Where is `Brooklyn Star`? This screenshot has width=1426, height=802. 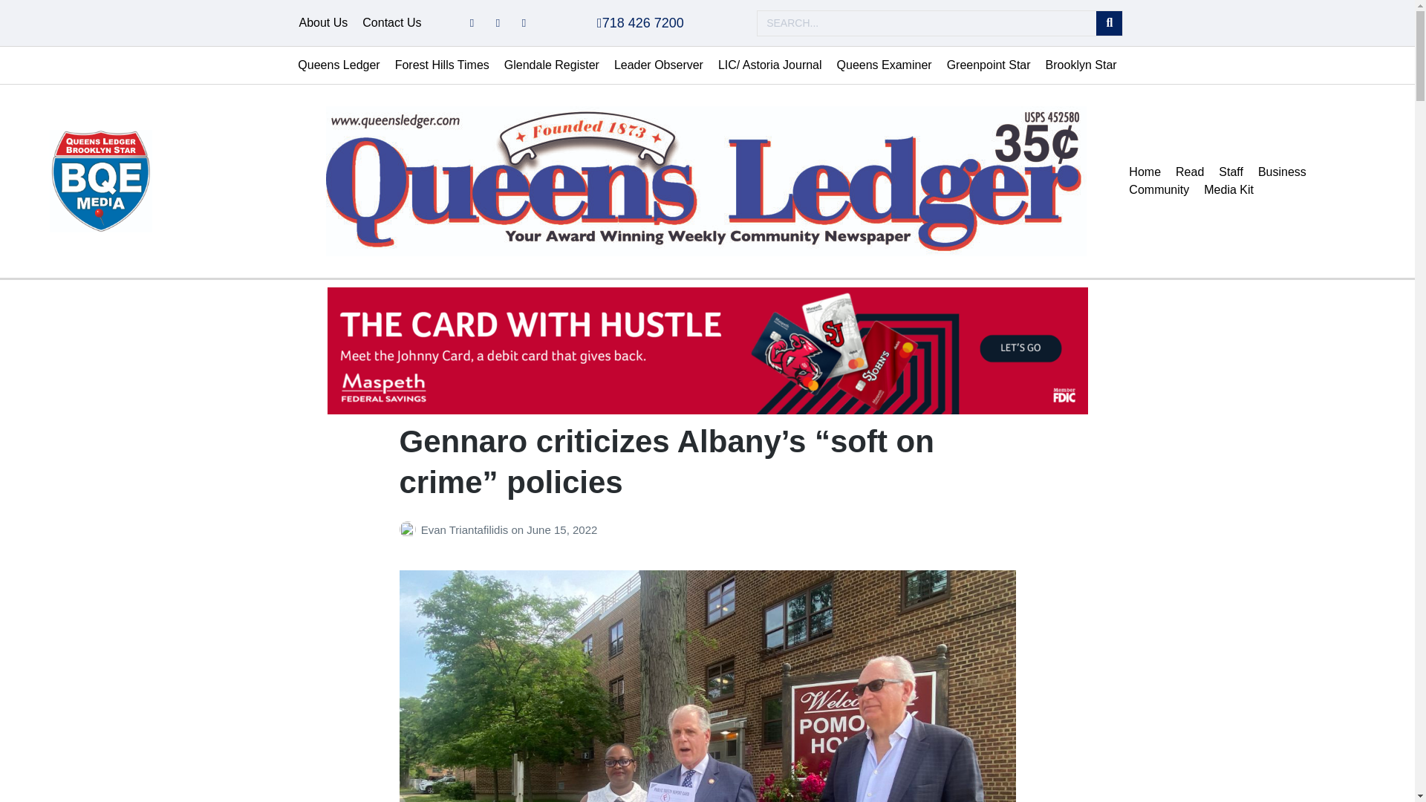
Brooklyn Star is located at coordinates (1081, 65).